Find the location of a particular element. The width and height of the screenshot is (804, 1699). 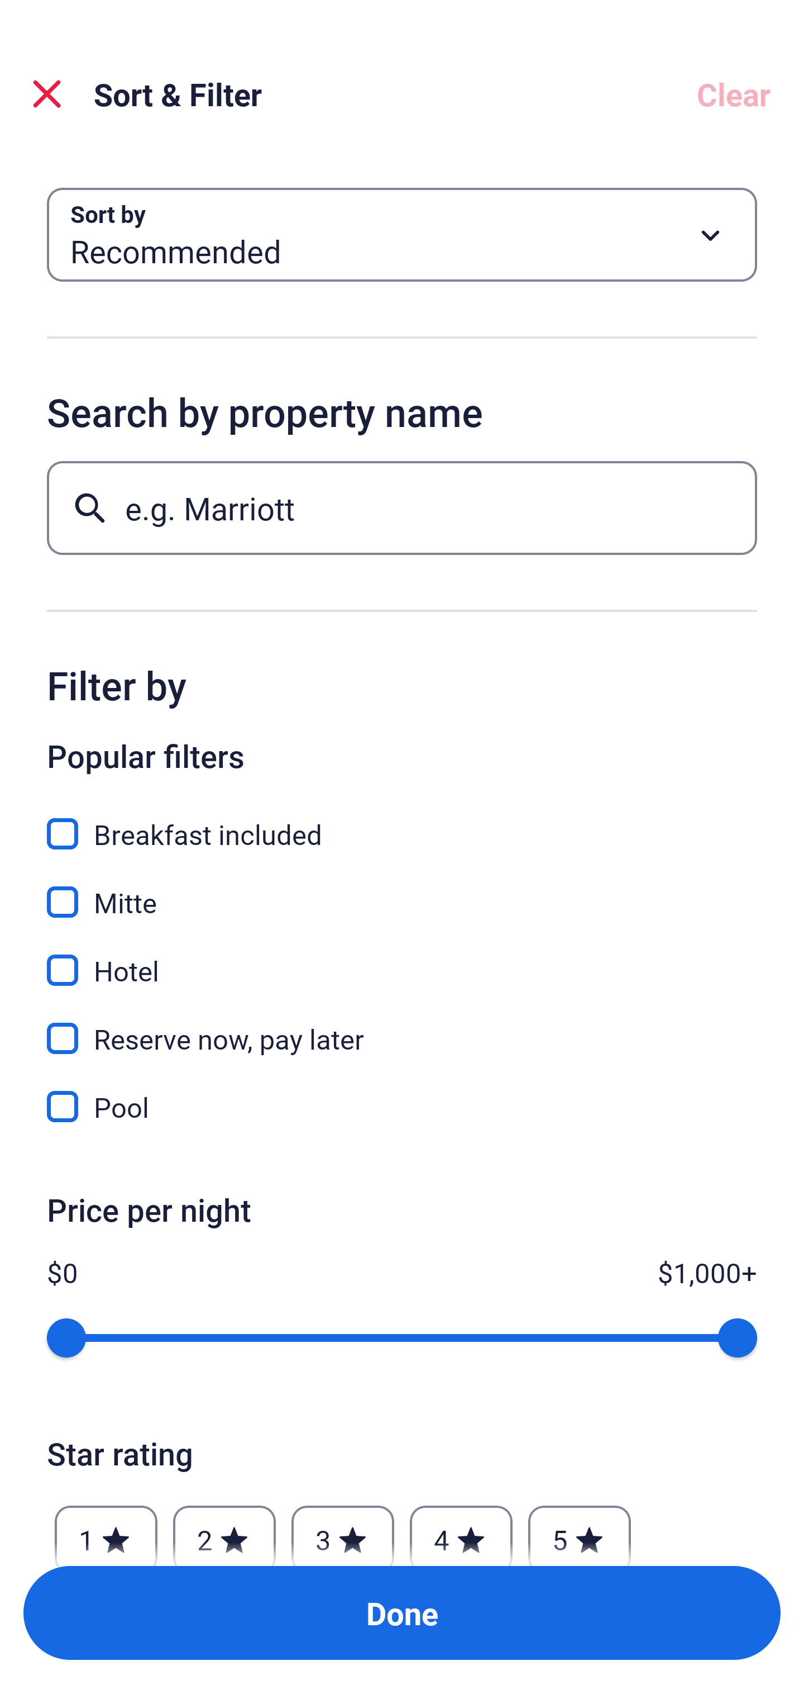

Clear is located at coordinates (734, 94).